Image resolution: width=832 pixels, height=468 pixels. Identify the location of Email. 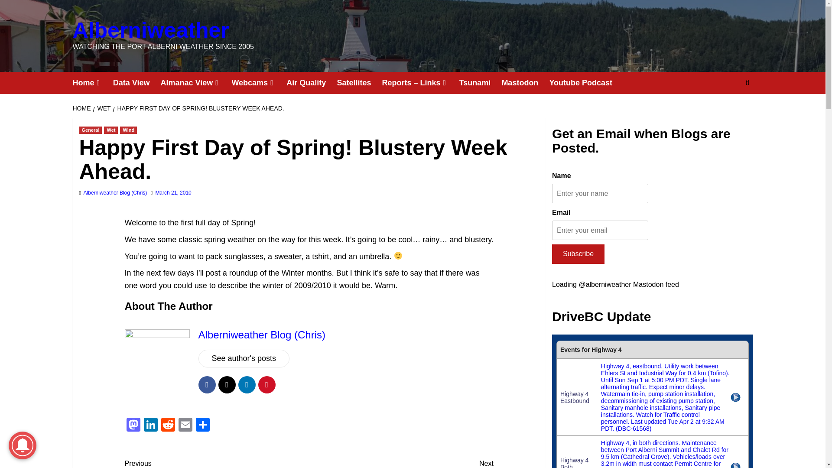
(185, 426).